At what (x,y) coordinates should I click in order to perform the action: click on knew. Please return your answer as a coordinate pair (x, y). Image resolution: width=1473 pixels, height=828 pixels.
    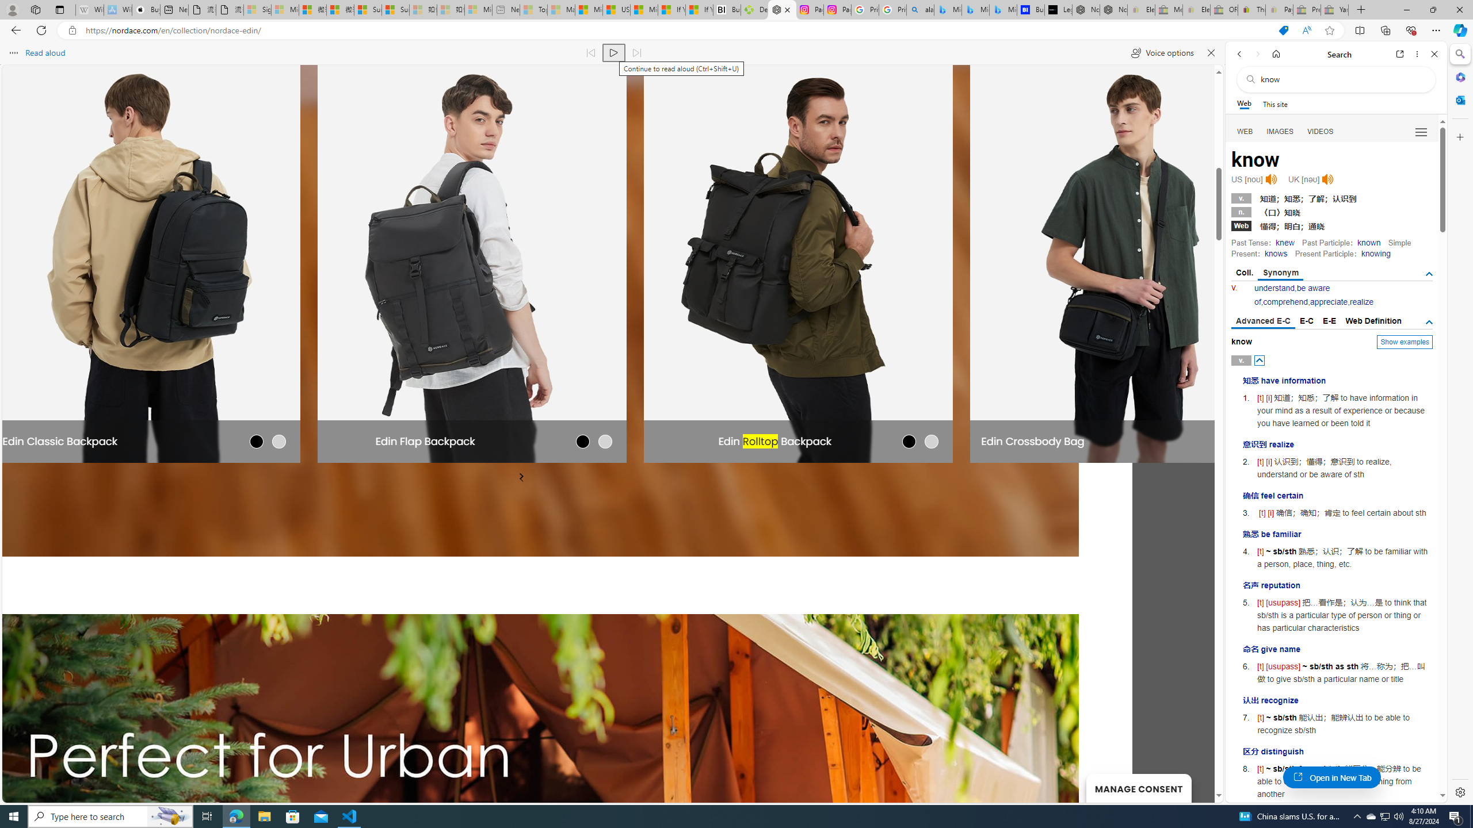
    Looking at the image, I should click on (1285, 243).